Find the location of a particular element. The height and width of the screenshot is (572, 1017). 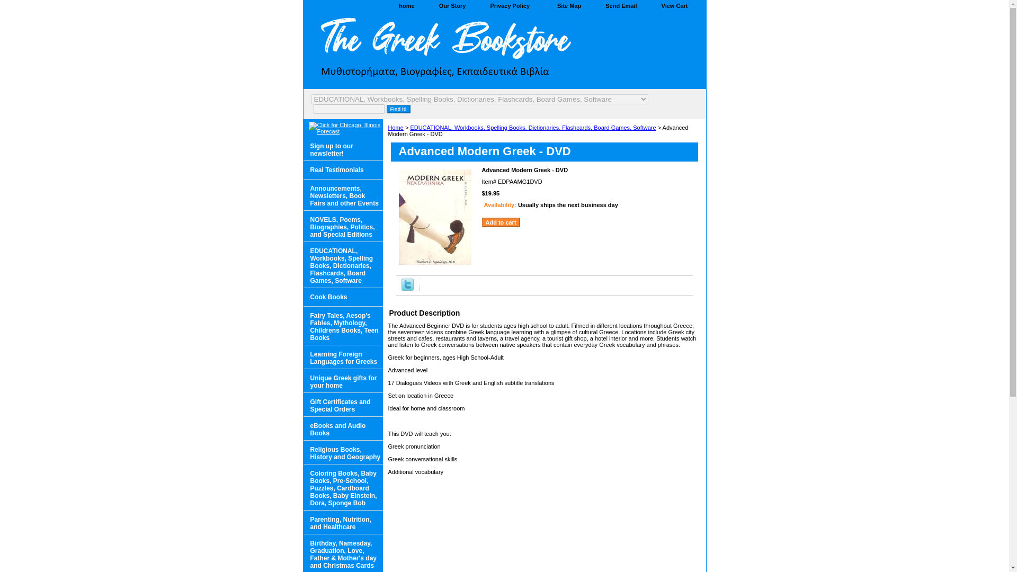

Find it! is located at coordinates (398, 109).